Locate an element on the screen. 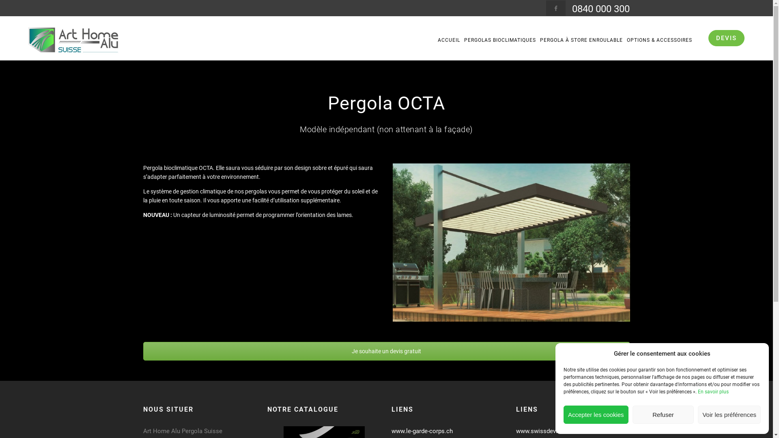  En savoir plus is located at coordinates (713, 392).